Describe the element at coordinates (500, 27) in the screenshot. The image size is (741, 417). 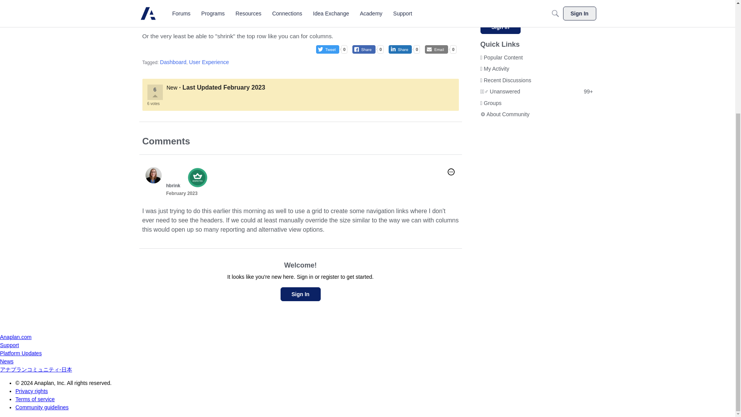
I see `Sign In` at that location.